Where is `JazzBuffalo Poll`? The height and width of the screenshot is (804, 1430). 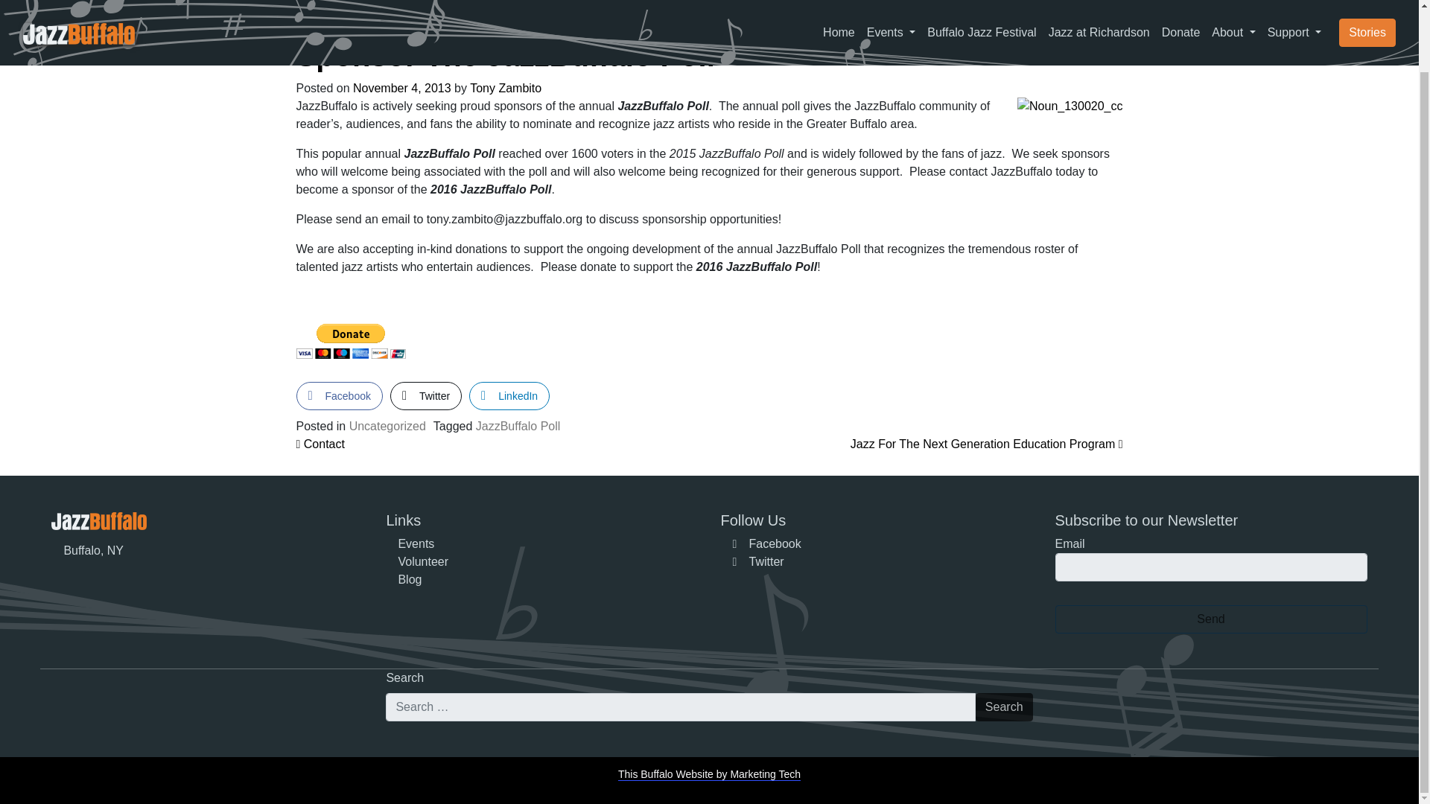
JazzBuffalo Poll is located at coordinates (518, 426).